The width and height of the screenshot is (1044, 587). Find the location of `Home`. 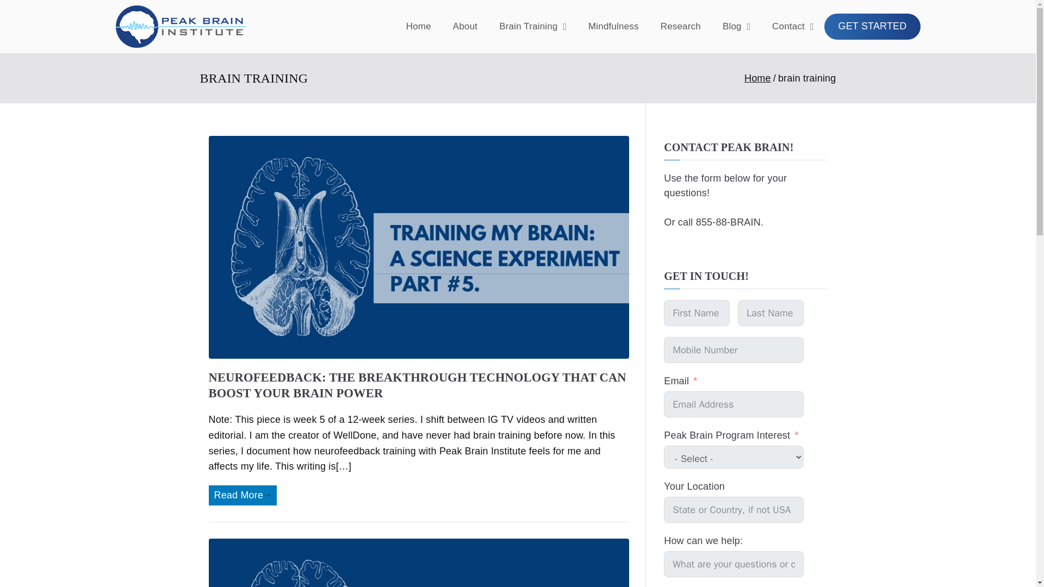

Home is located at coordinates (419, 26).